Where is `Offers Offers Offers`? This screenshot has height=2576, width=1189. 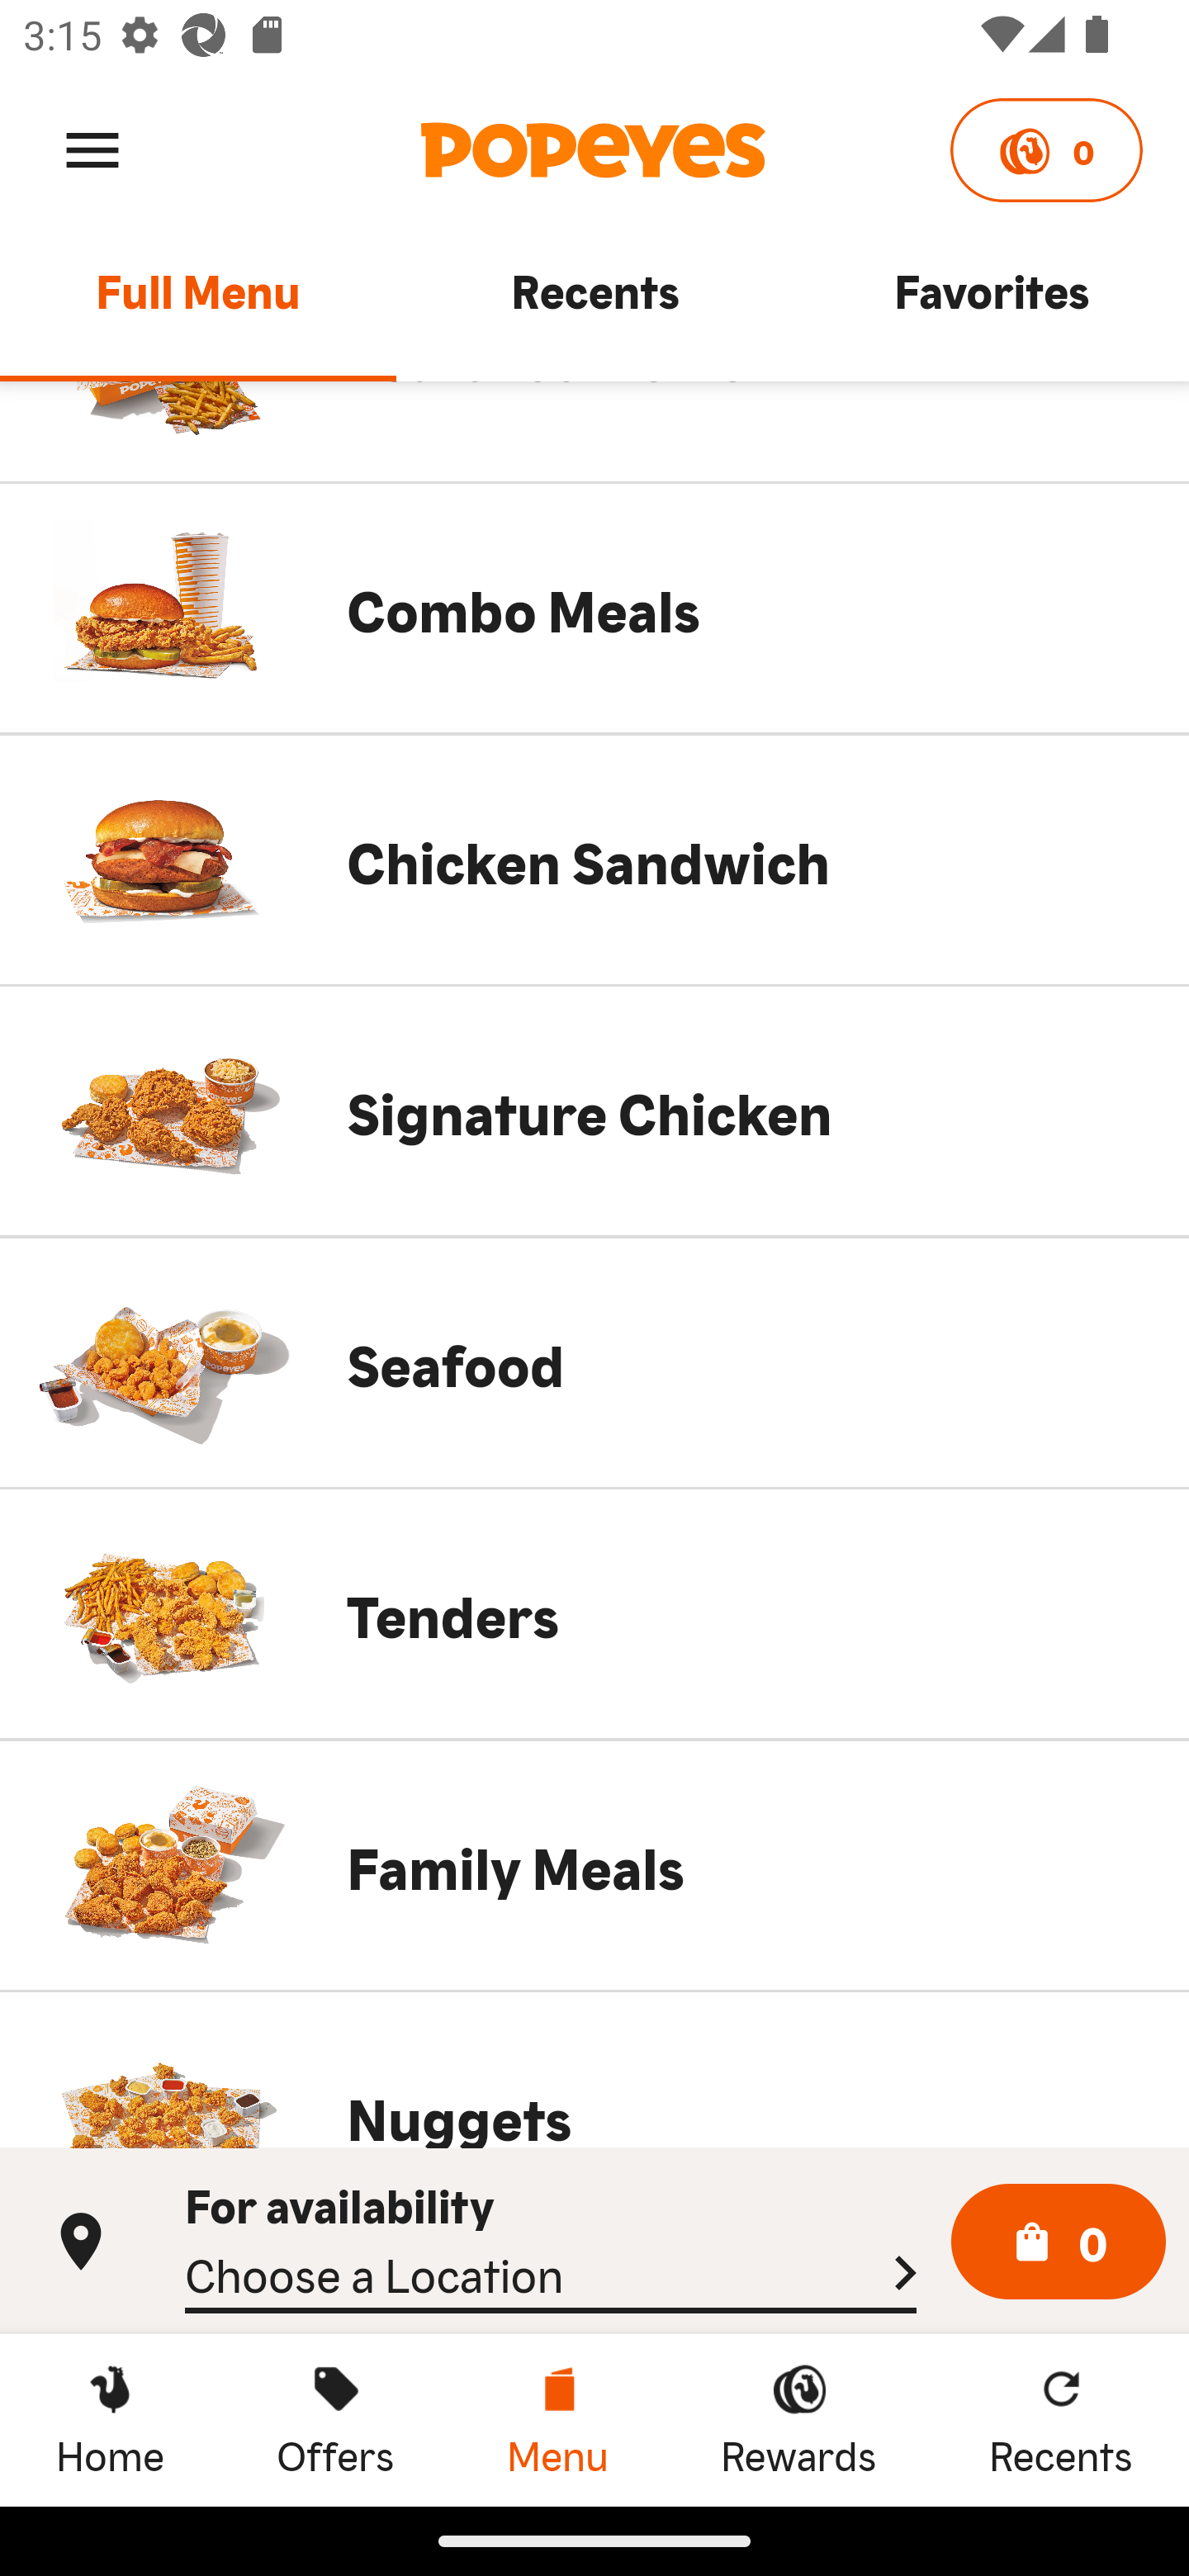 Offers Offers Offers is located at coordinates (335, 2419).